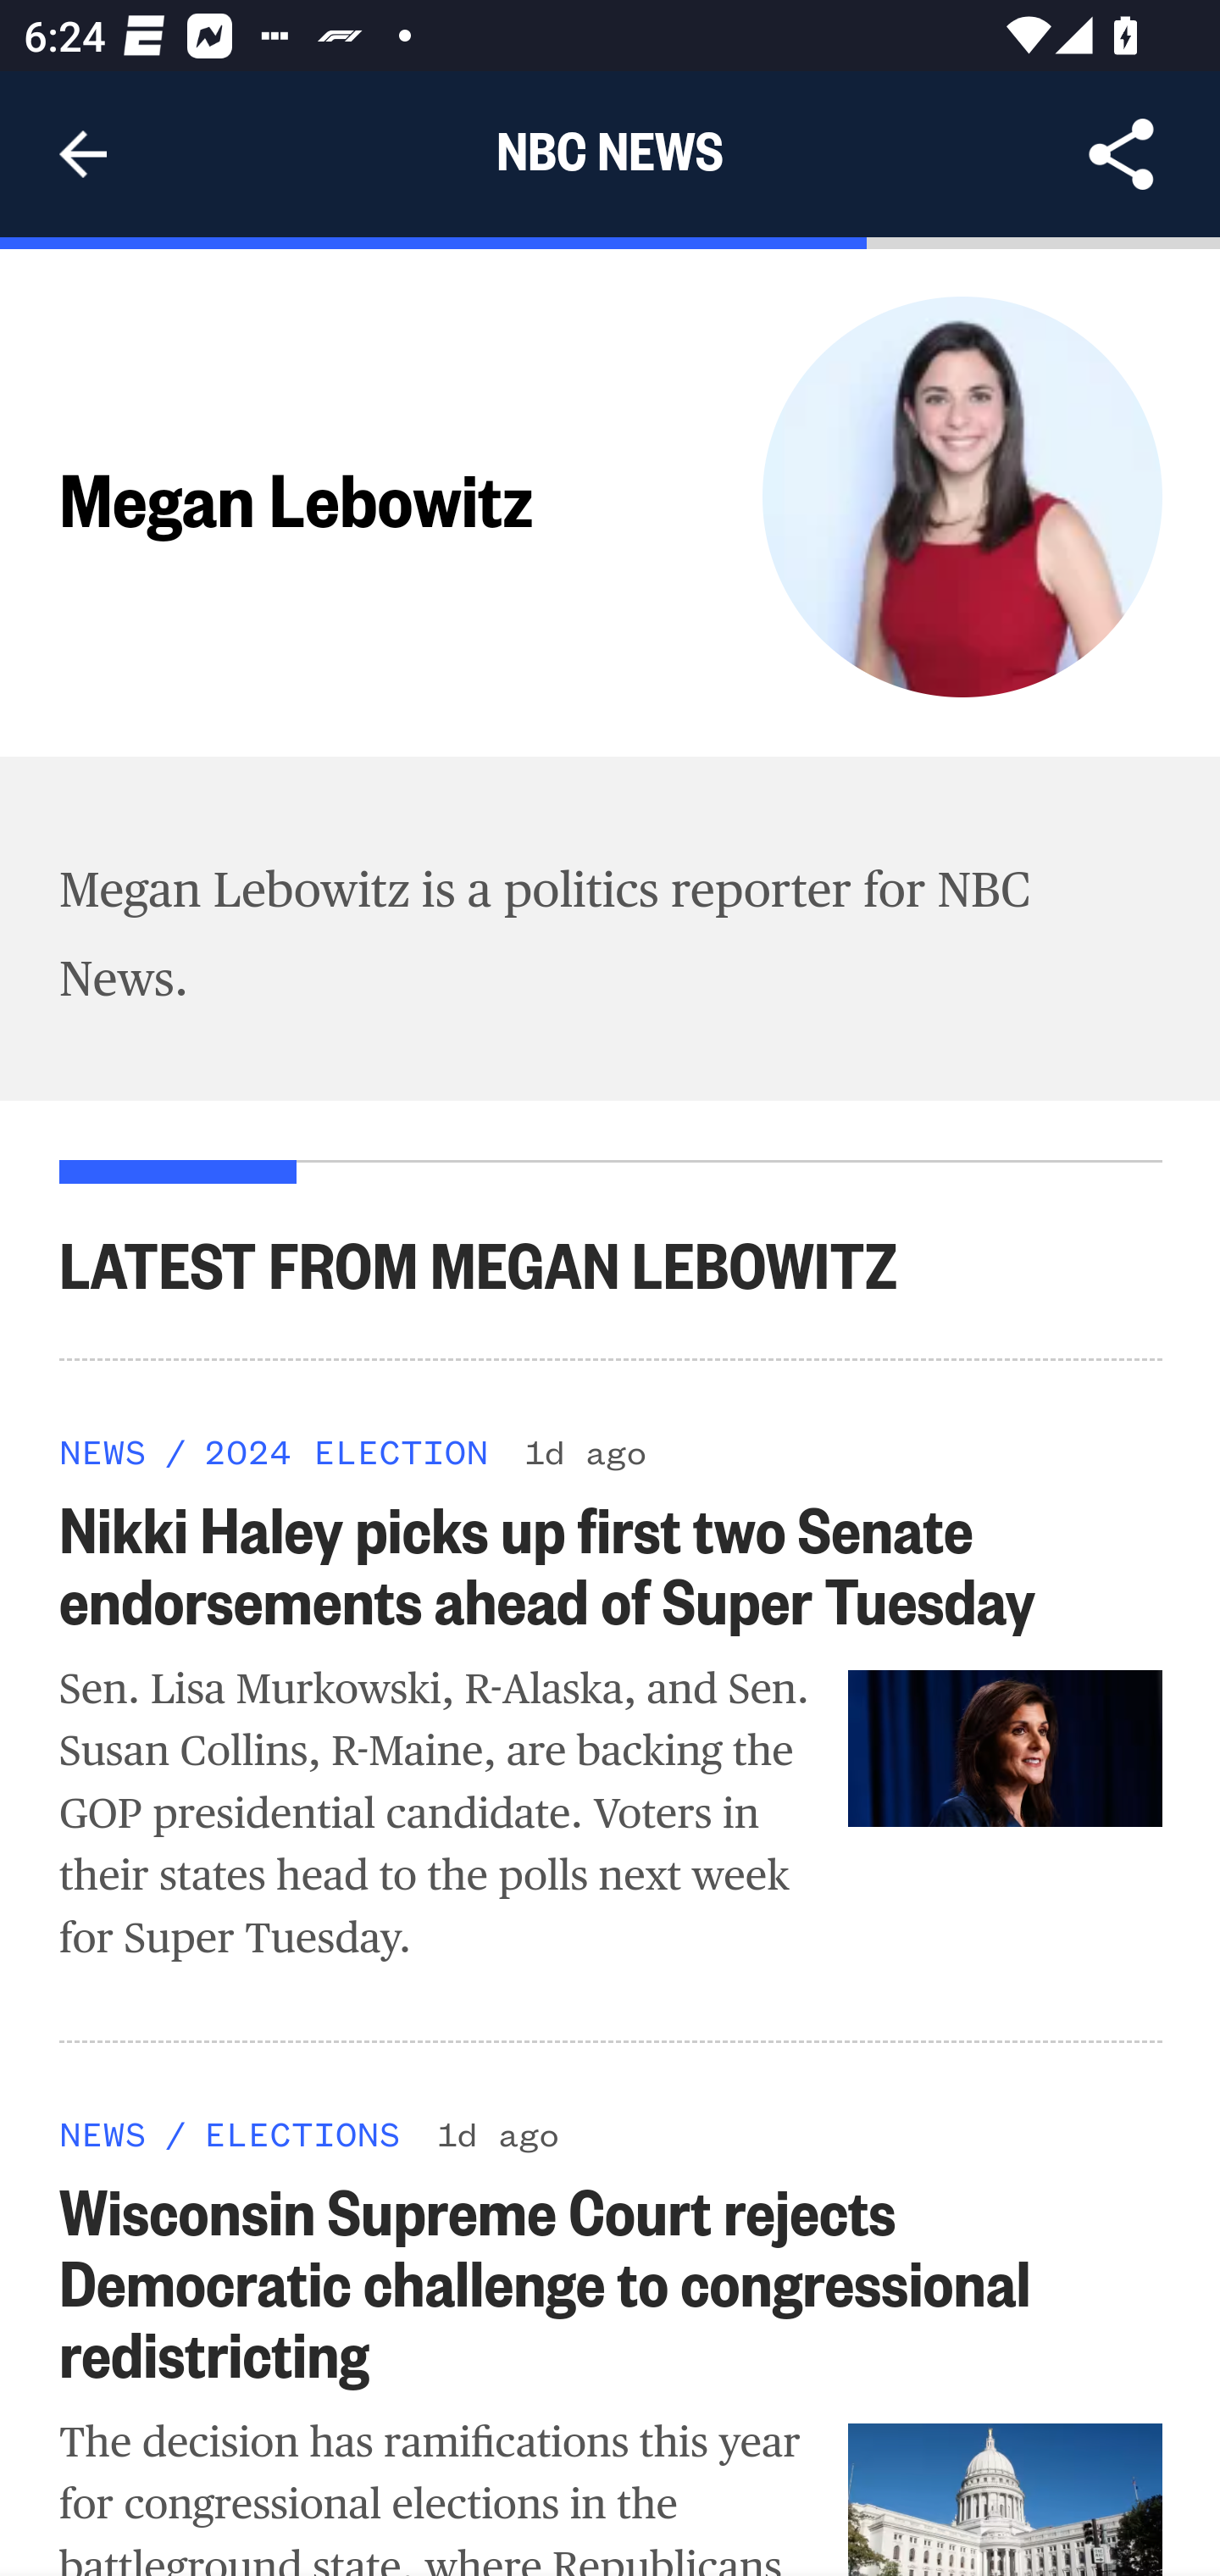 The height and width of the screenshot is (2576, 1220). I want to click on Share Article, button, so click(1122, 154).